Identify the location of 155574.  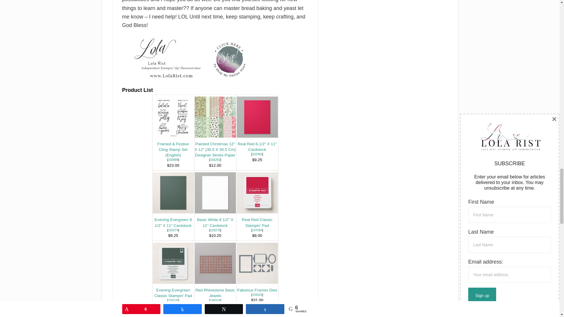
(173, 230).